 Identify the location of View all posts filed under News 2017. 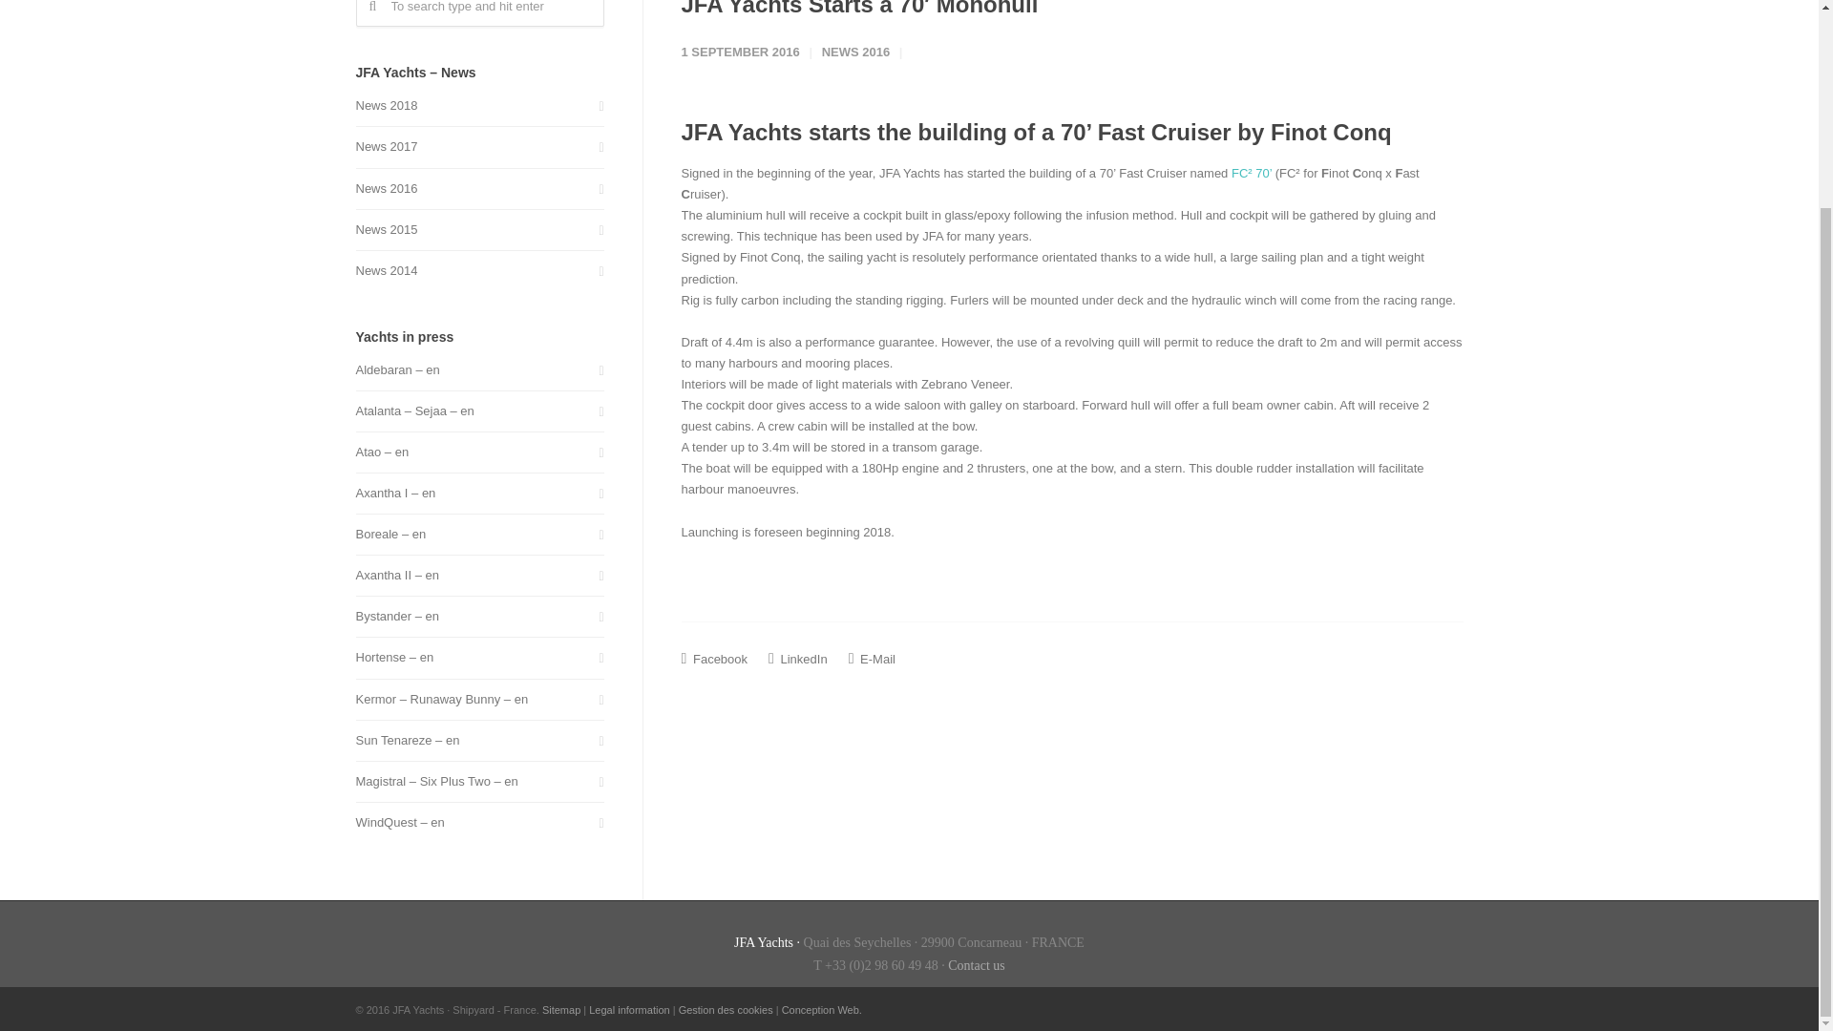
(386, 147).